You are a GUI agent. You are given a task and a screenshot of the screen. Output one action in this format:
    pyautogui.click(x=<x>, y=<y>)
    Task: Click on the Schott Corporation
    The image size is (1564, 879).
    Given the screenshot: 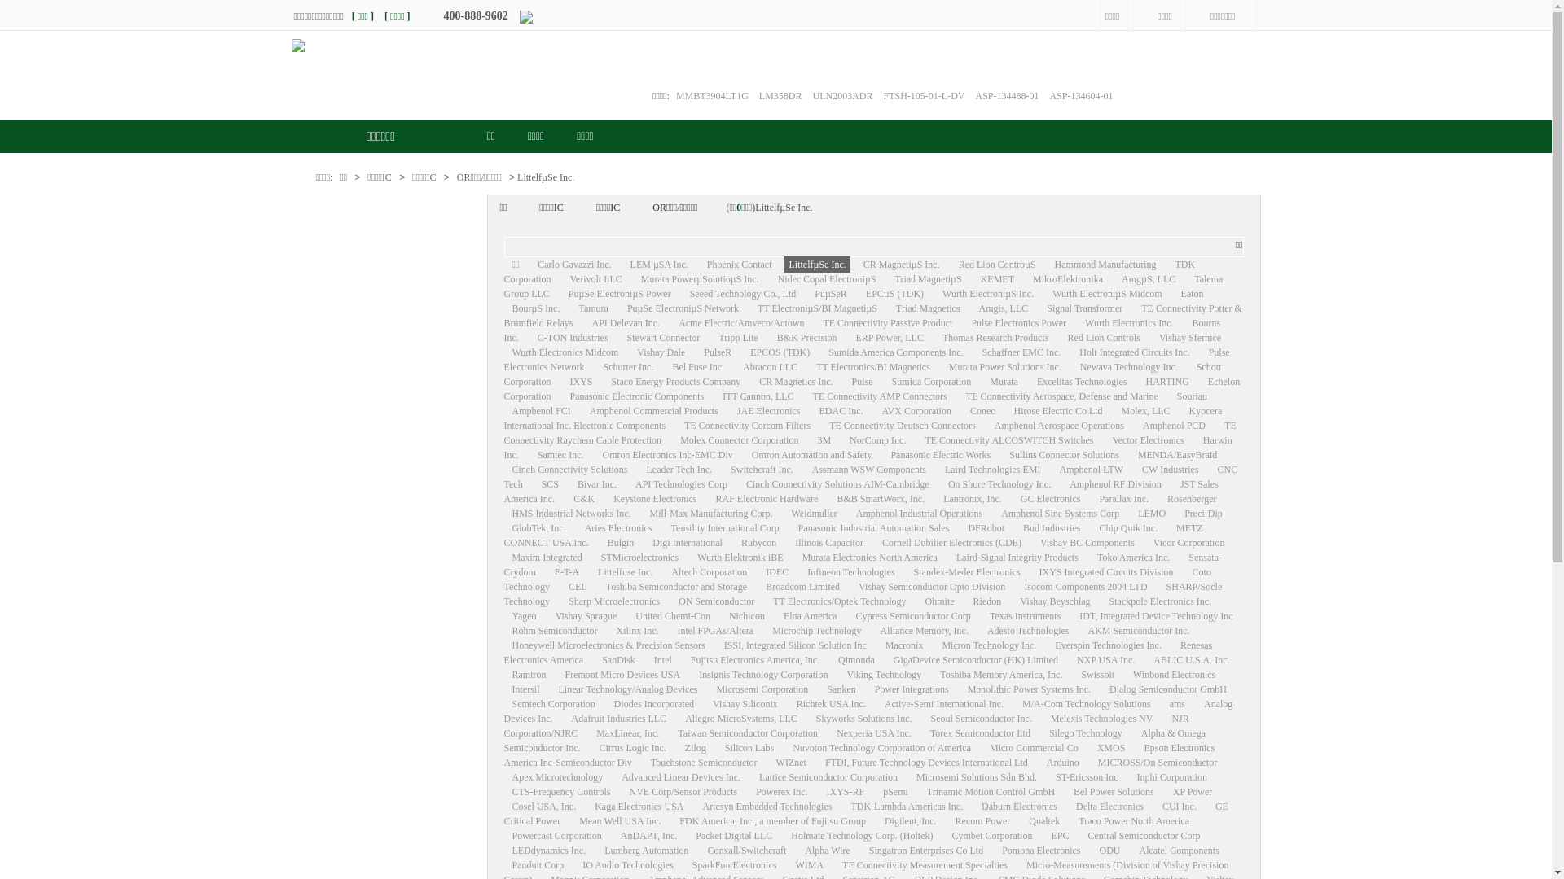 What is the action you would take?
    pyautogui.click(x=862, y=374)
    